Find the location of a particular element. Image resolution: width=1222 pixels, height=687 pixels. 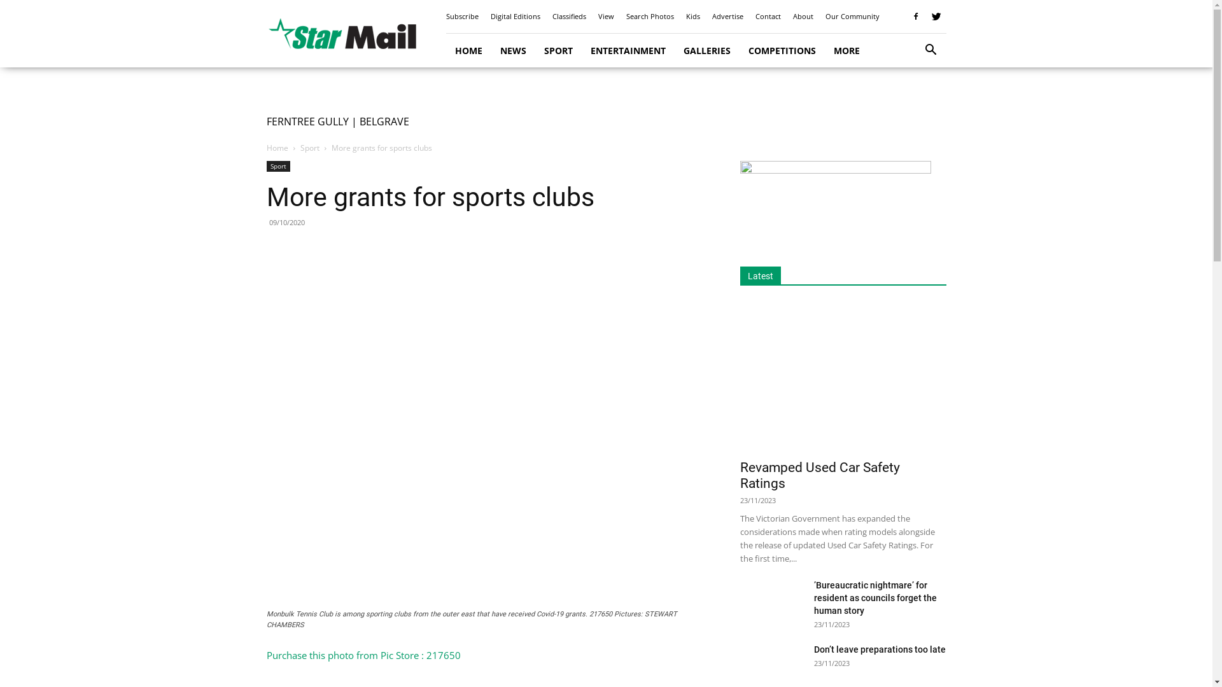

Revamped Used Car Safety Ratings is located at coordinates (820, 476).